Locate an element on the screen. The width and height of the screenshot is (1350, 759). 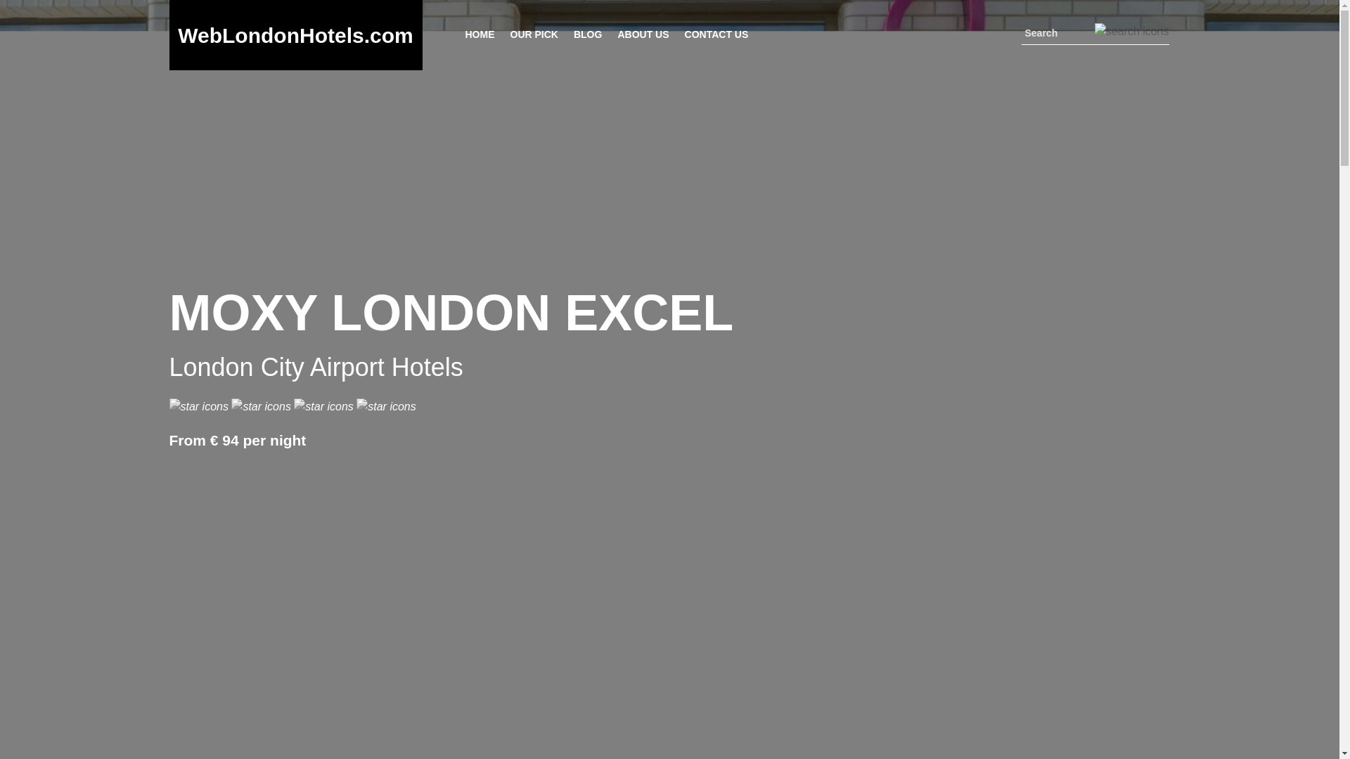
BLOG is located at coordinates (587, 34).